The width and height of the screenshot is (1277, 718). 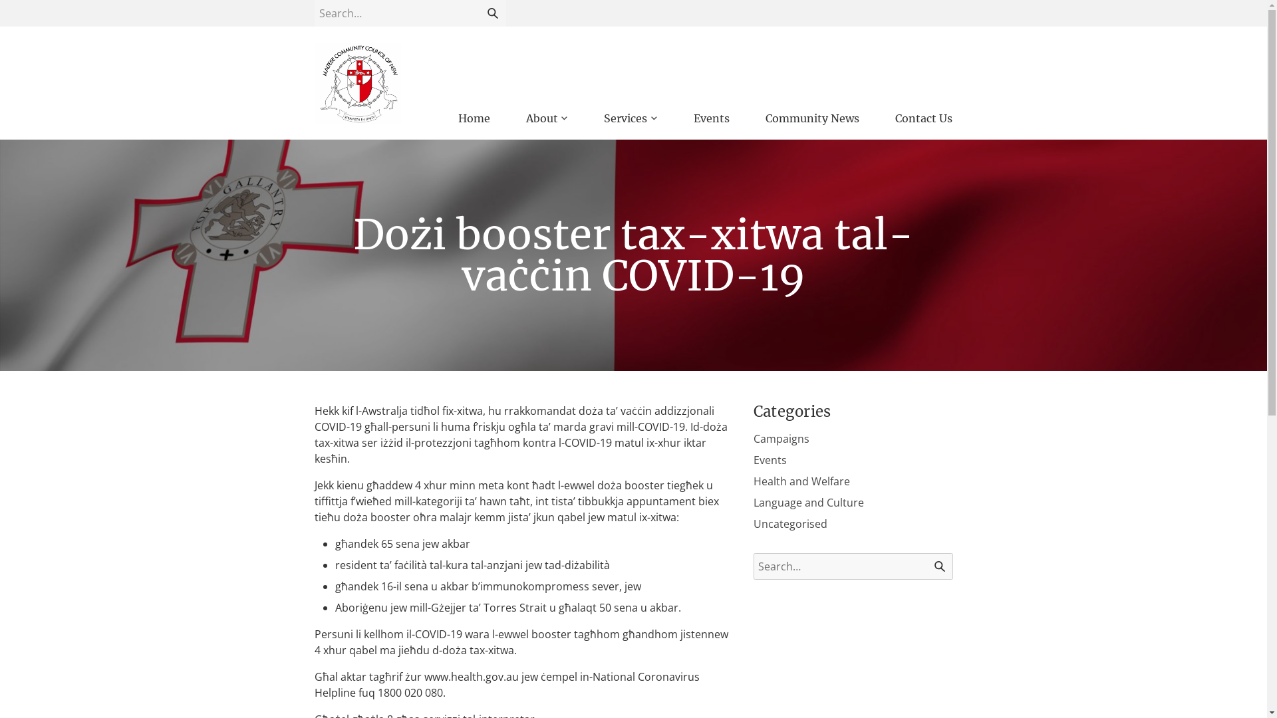 I want to click on About, so click(x=547, y=118).